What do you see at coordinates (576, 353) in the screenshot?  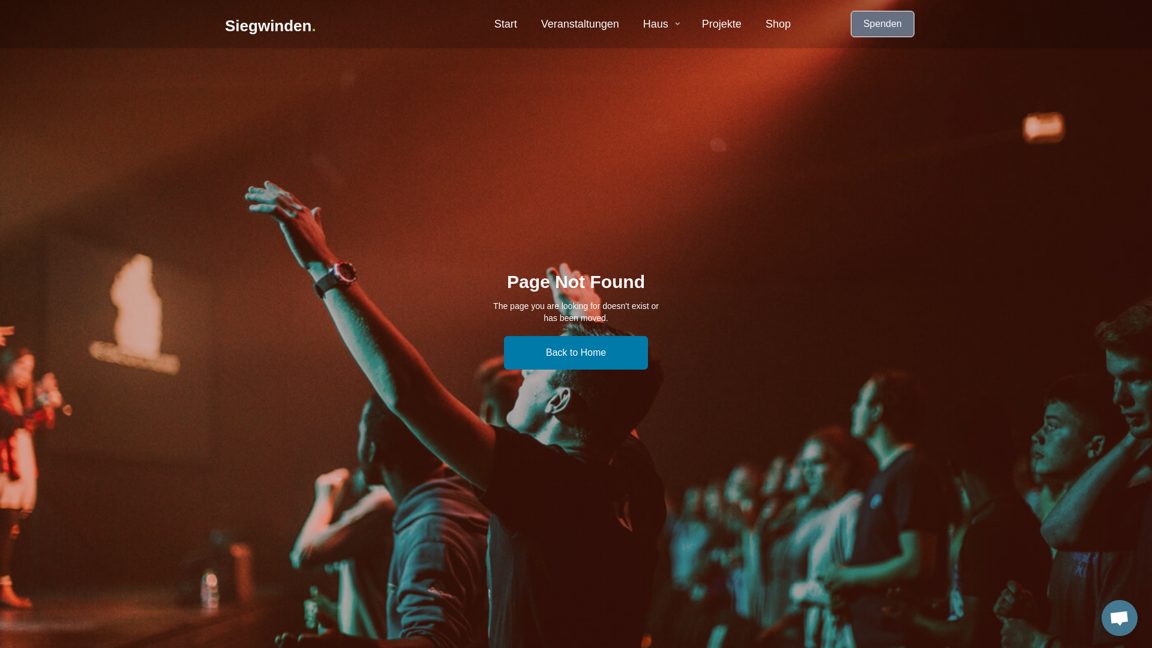 I see `Back to Home` at bounding box center [576, 353].